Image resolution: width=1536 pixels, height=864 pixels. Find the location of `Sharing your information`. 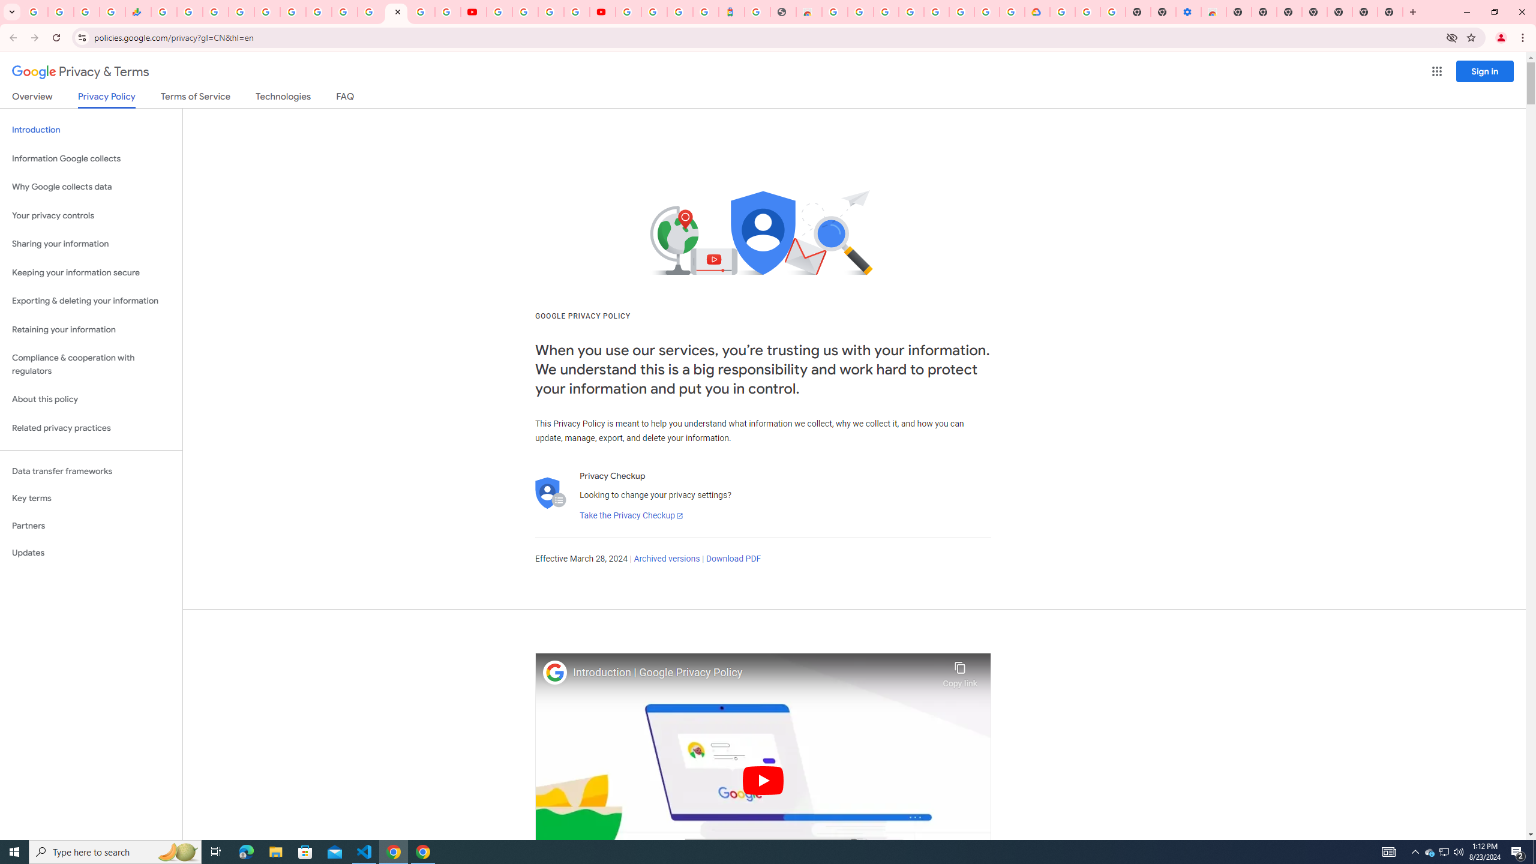

Sharing your information is located at coordinates (91, 244).